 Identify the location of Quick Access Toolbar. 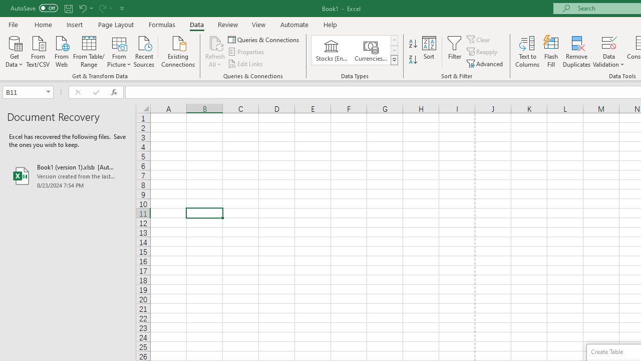
(68, 8).